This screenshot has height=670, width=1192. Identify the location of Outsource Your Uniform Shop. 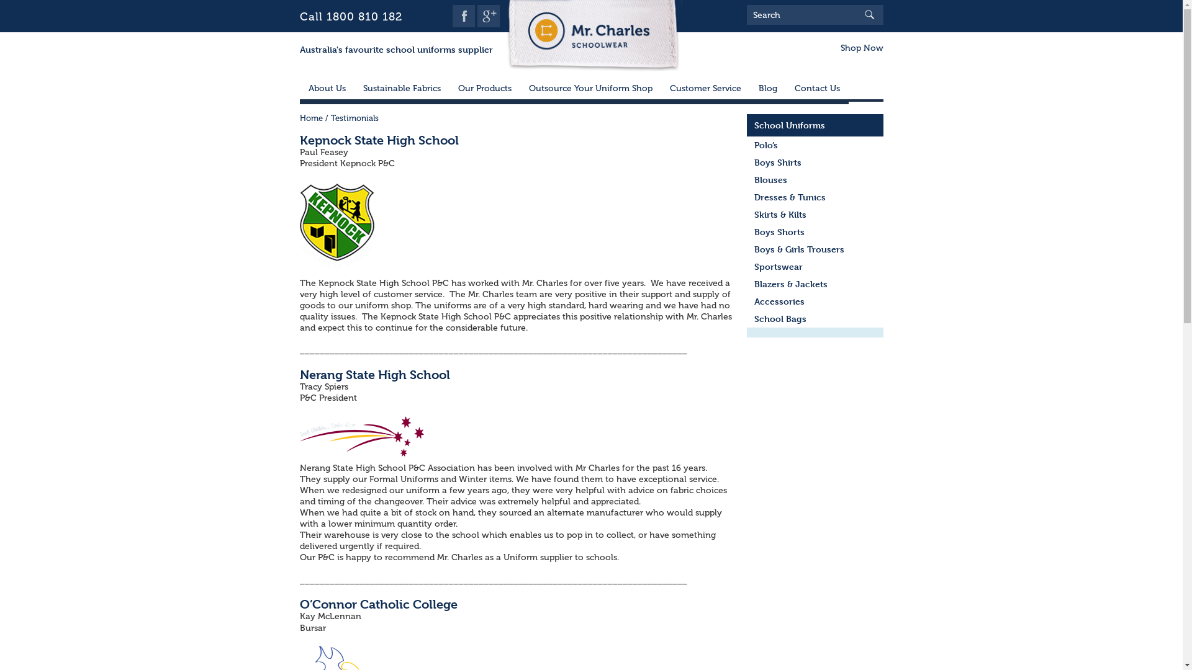
(591, 92).